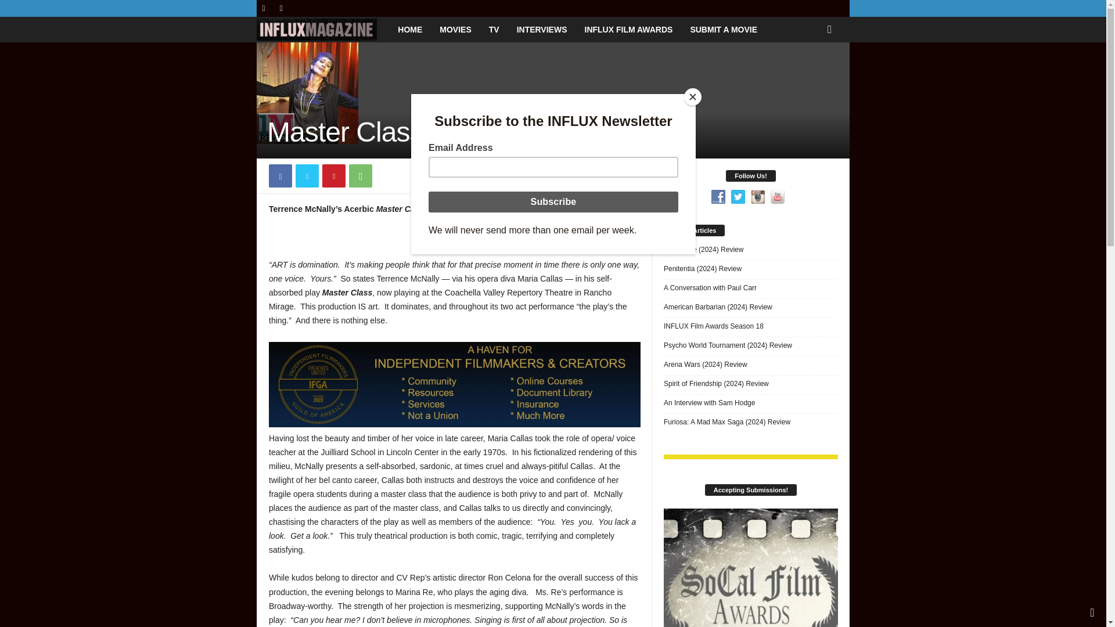 The image size is (1115, 627). Describe the element at coordinates (307, 93) in the screenshot. I see `Master` at that location.